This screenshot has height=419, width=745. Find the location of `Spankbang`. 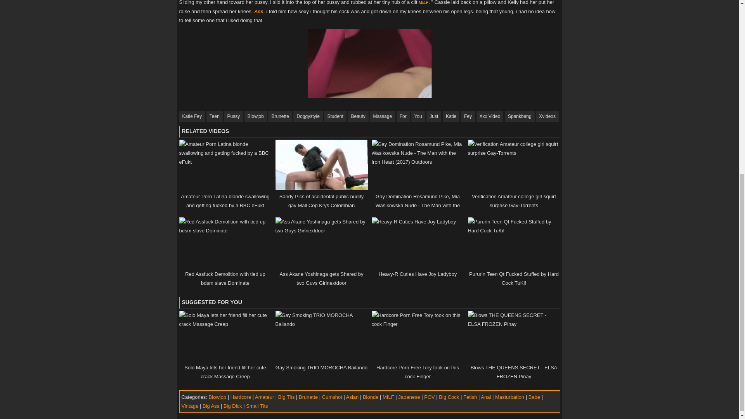

Spankbang is located at coordinates (520, 116).